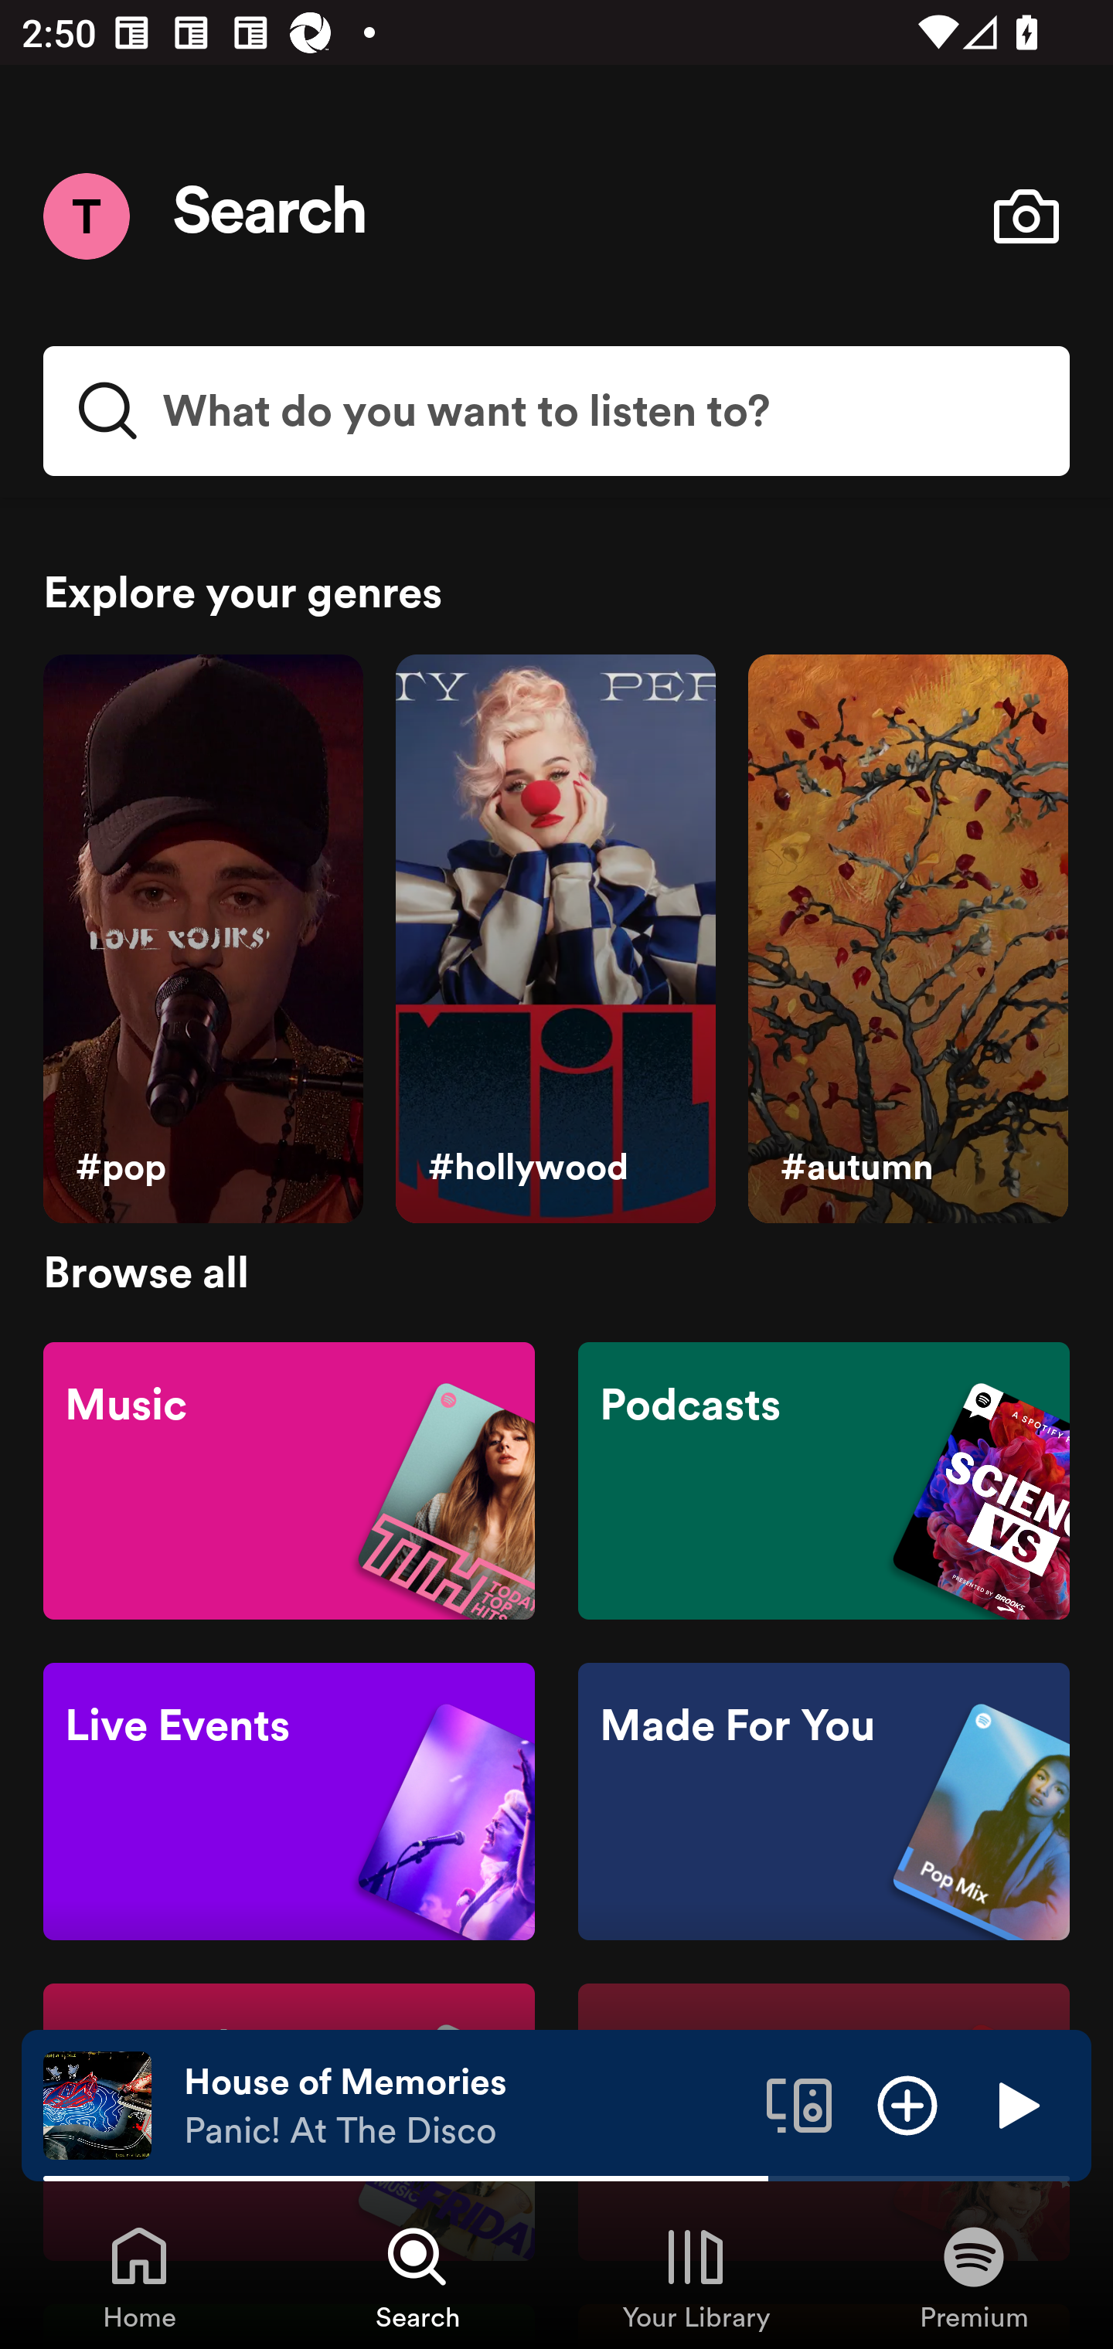  What do you see at coordinates (203, 940) in the screenshot?
I see `#pop` at bounding box center [203, 940].